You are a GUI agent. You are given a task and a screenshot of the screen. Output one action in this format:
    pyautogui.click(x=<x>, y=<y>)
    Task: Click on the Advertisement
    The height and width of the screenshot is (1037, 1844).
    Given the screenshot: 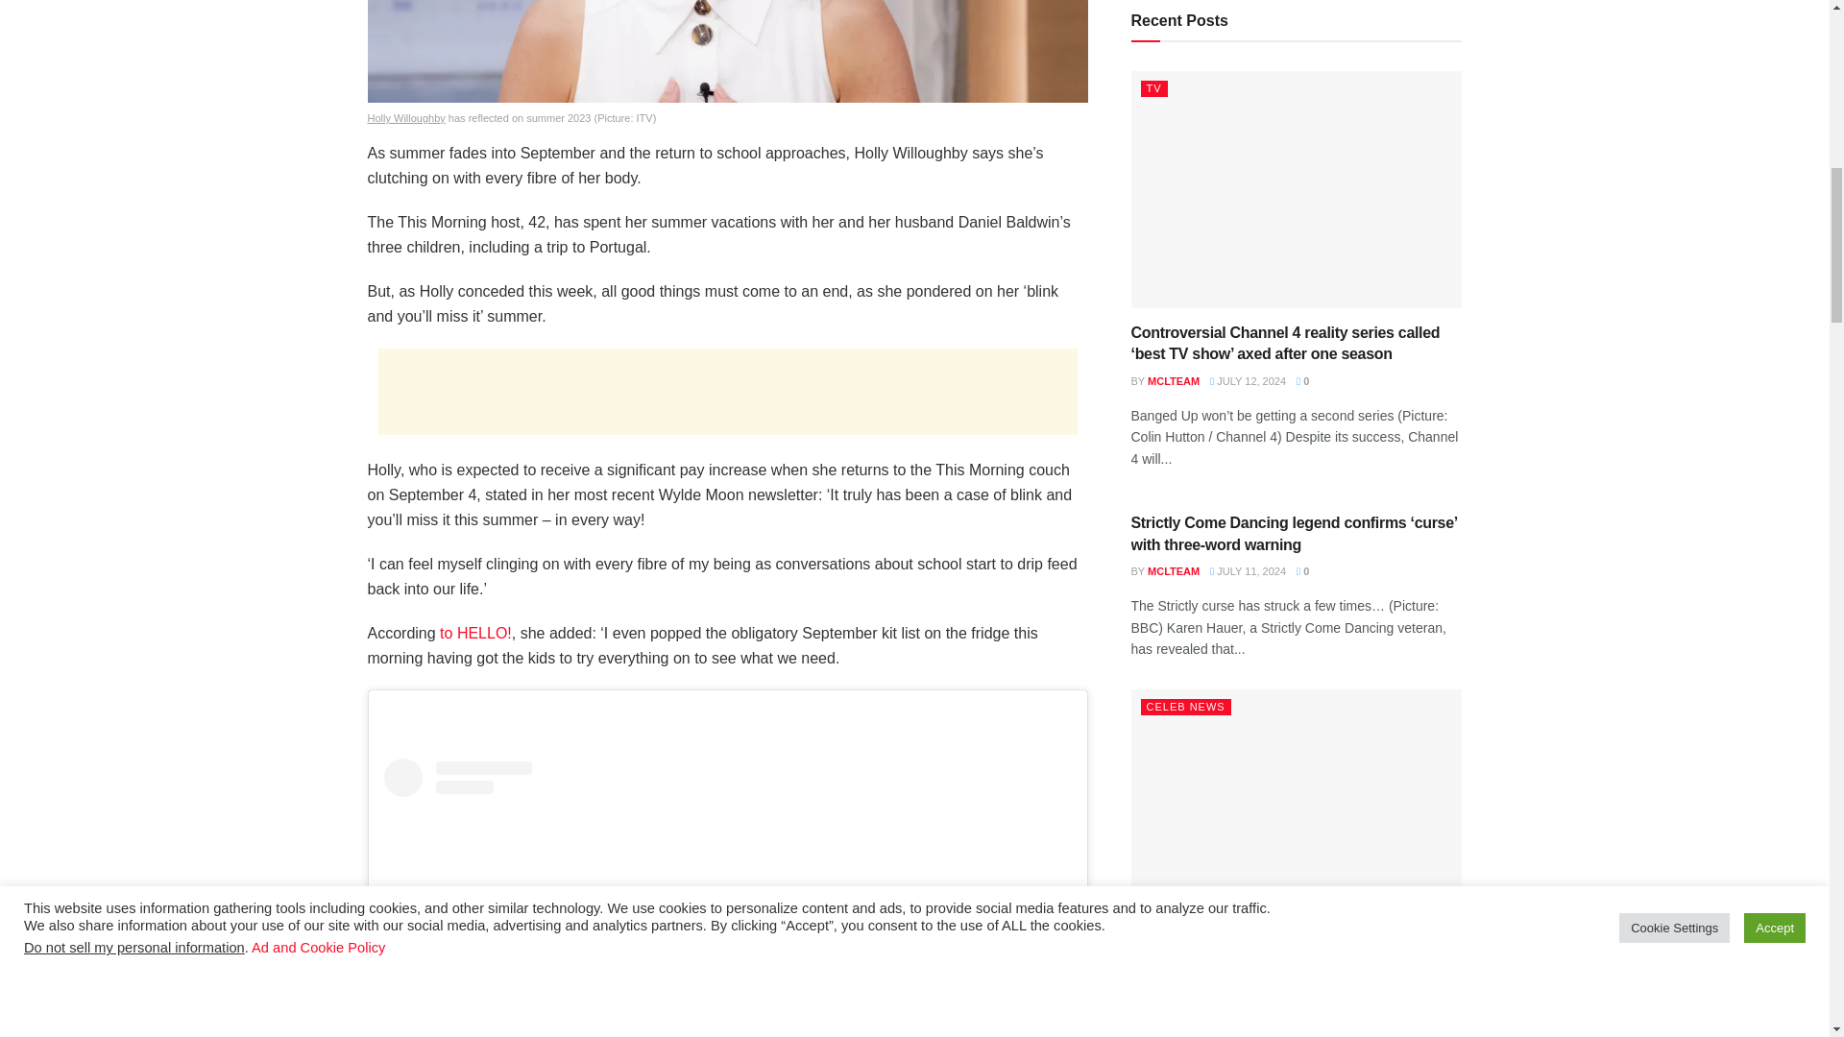 What is the action you would take?
    pyautogui.click(x=727, y=391)
    